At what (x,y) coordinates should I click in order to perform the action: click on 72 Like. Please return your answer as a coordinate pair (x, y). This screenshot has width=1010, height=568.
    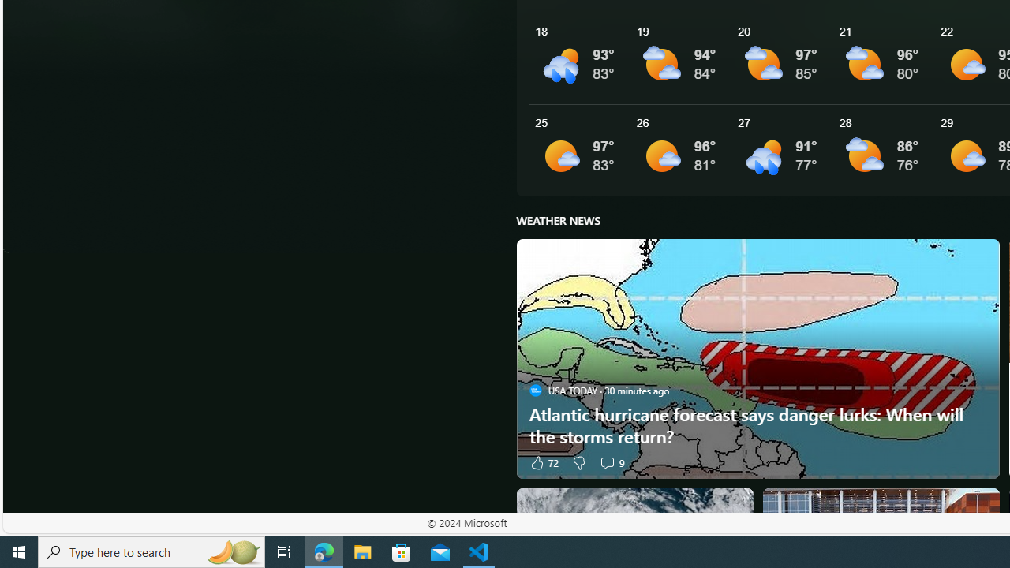
    Looking at the image, I should click on (543, 462).